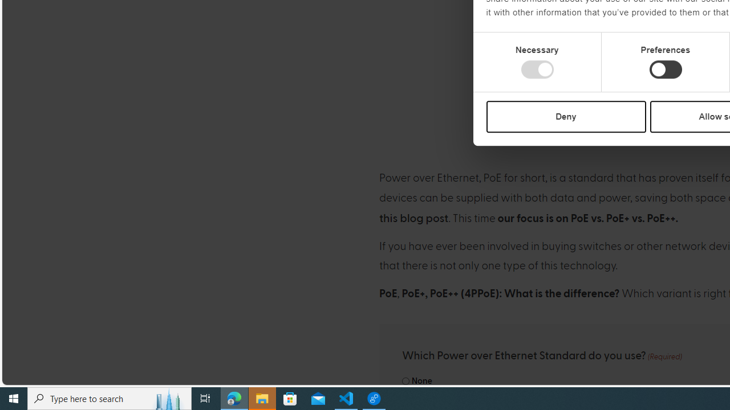 This screenshot has height=410, width=730. I want to click on Deny, so click(566, 116).